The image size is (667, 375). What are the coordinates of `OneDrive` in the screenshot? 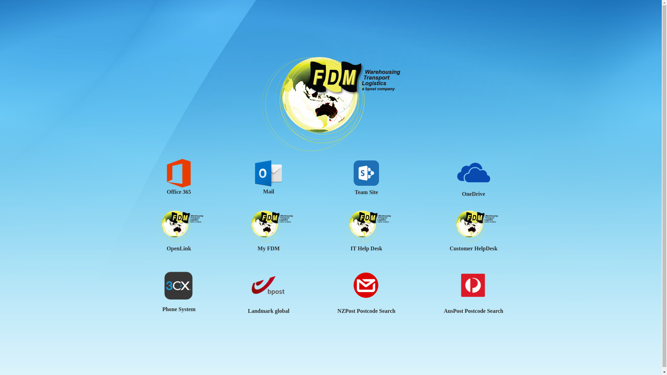 It's located at (474, 194).